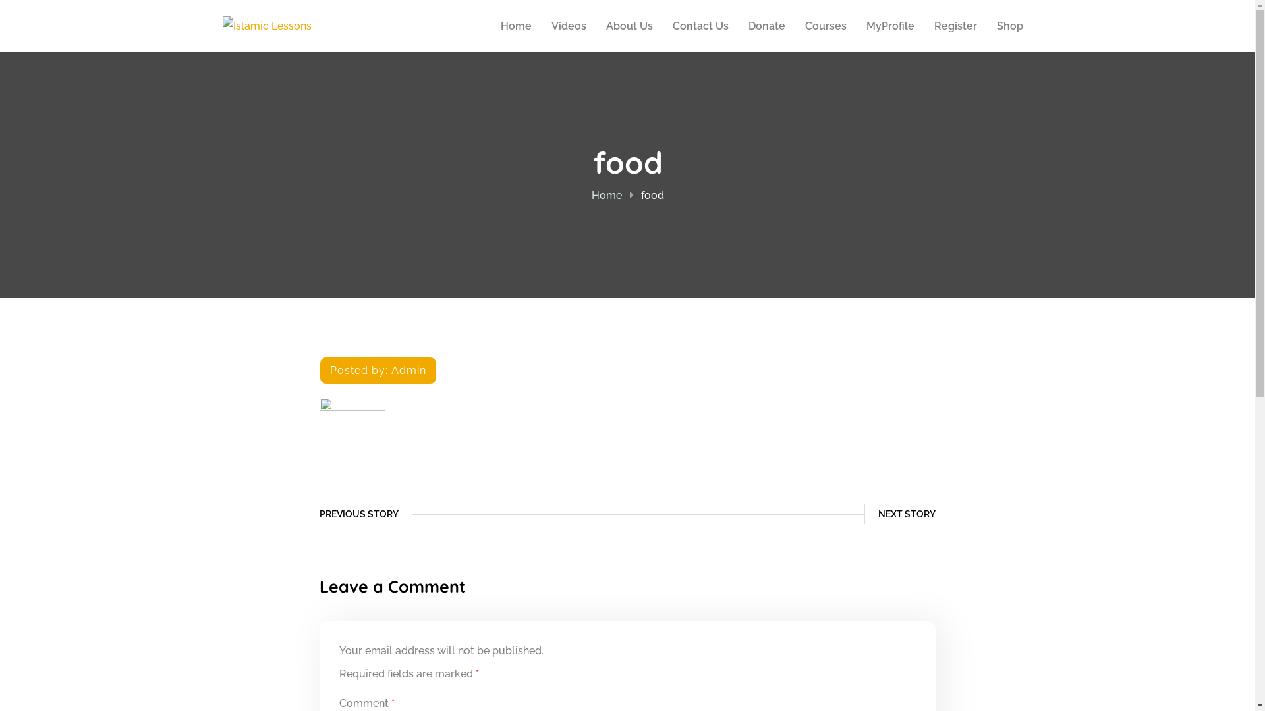 Image resolution: width=1265 pixels, height=711 pixels. I want to click on MyProfile, so click(889, 26).